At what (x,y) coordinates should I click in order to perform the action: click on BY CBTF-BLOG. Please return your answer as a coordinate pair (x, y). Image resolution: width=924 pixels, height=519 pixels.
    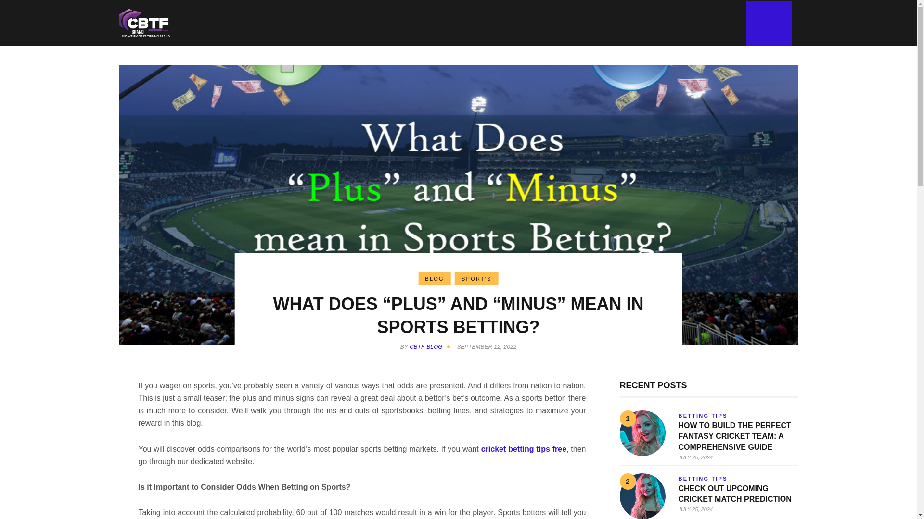
    Looking at the image, I should click on (427, 347).